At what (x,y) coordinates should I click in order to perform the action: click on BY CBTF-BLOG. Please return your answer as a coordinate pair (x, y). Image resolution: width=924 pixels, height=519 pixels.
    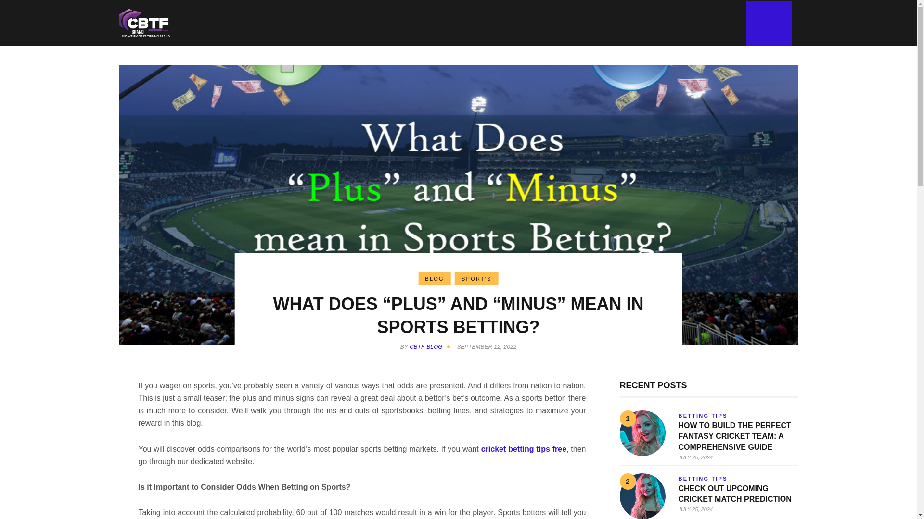
    Looking at the image, I should click on (427, 347).